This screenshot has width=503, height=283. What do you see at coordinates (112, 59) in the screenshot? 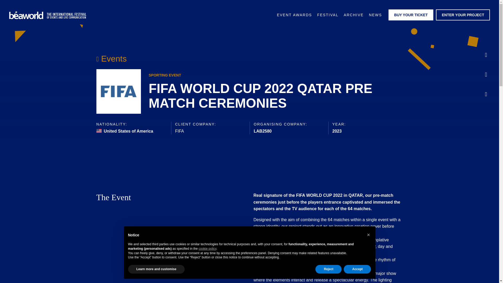
I see `Events` at bounding box center [112, 59].